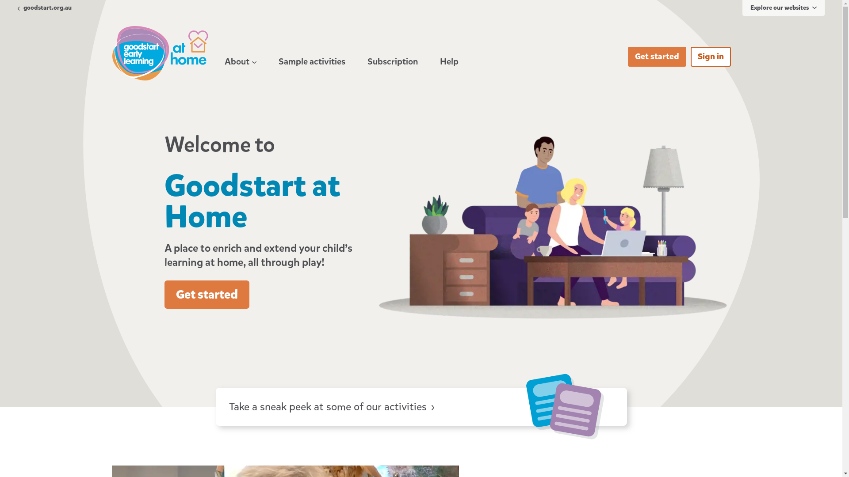 The width and height of the screenshot is (849, 477). I want to click on Sign in, so click(711, 57).